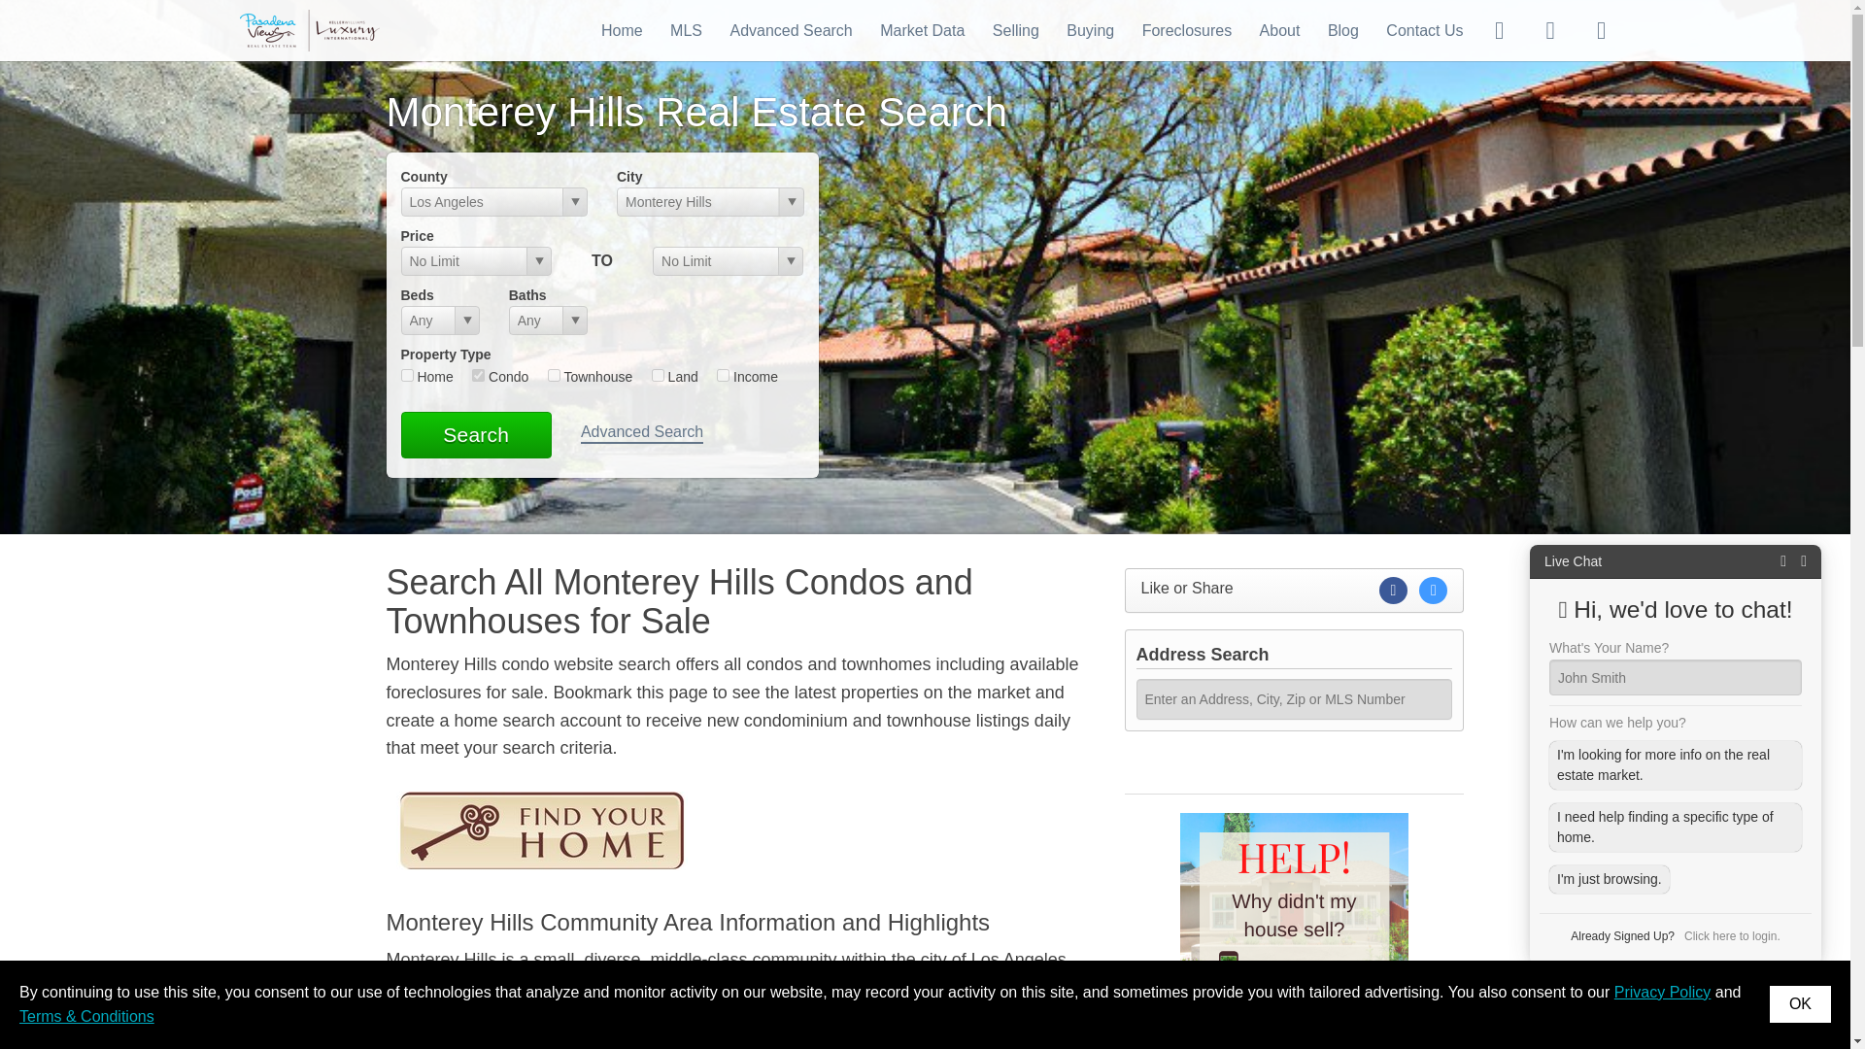  I want to click on Advanced Search, so click(641, 433).